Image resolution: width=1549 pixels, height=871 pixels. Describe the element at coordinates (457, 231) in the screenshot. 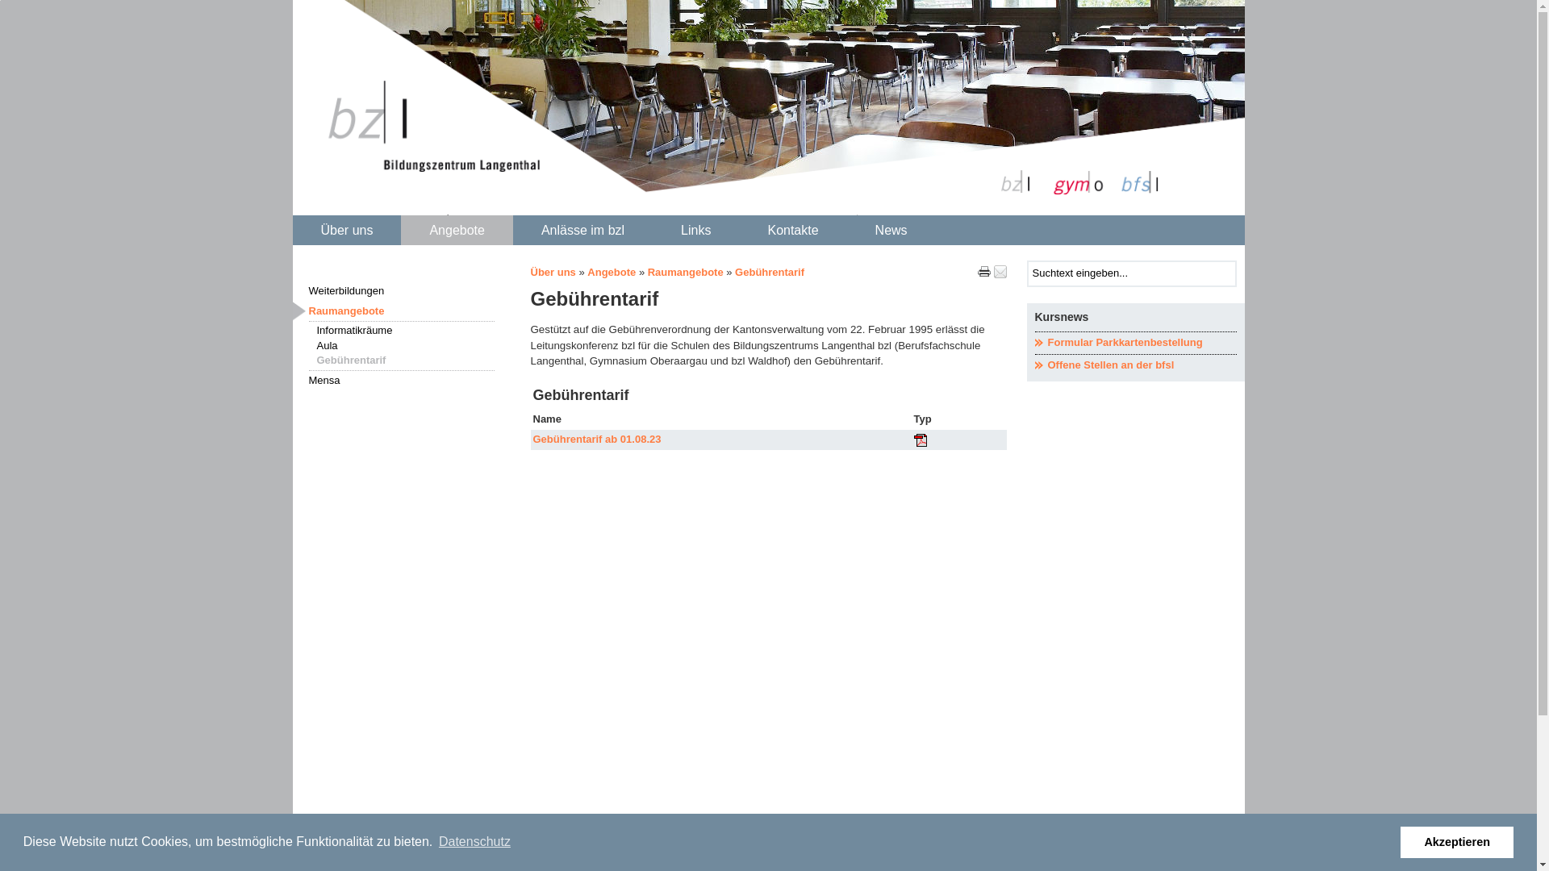

I see `Angebote` at that location.